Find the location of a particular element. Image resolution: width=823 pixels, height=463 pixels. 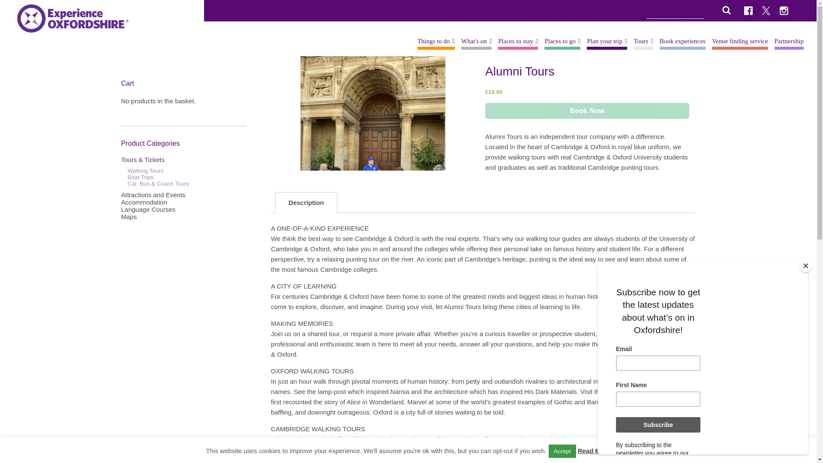

Click to search is located at coordinates (690, 11).